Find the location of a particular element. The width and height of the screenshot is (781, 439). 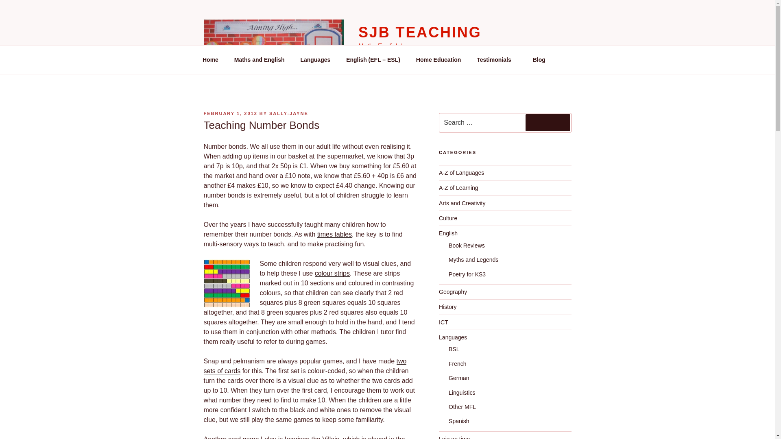

times tables is located at coordinates (334, 234).